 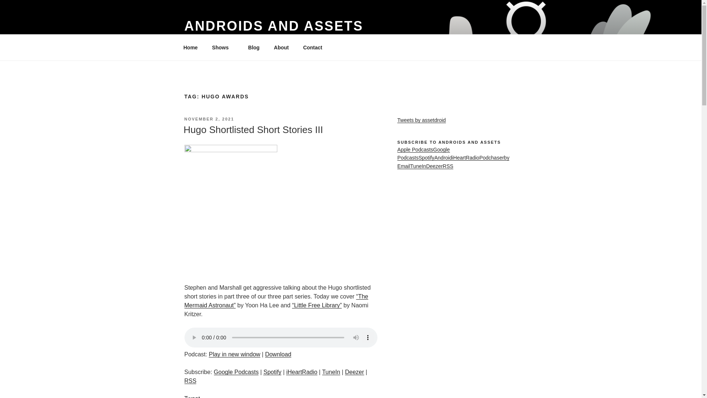 What do you see at coordinates (190, 381) in the screenshot?
I see `RSS` at bounding box center [190, 381].